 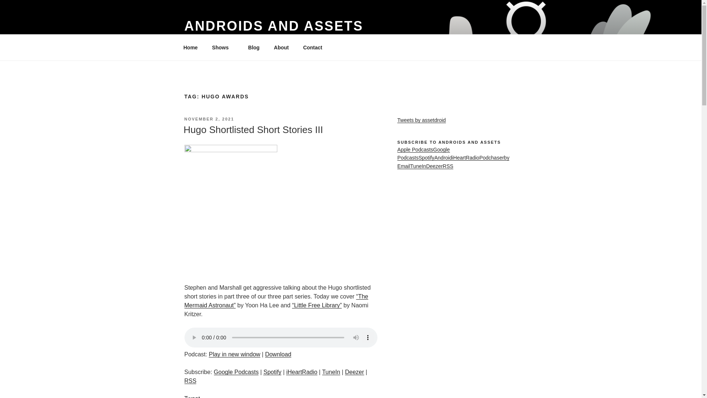 What do you see at coordinates (190, 381) in the screenshot?
I see `RSS` at bounding box center [190, 381].